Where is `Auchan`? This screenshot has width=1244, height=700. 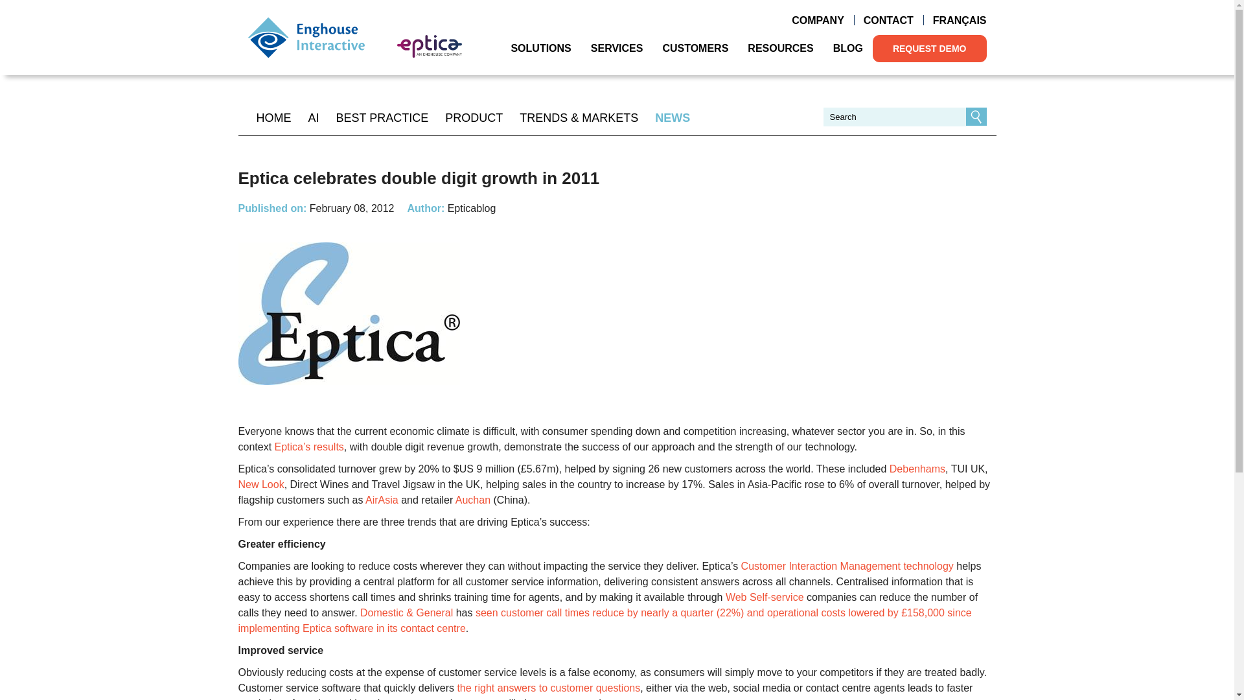 Auchan is located at coordinates (472, 499).